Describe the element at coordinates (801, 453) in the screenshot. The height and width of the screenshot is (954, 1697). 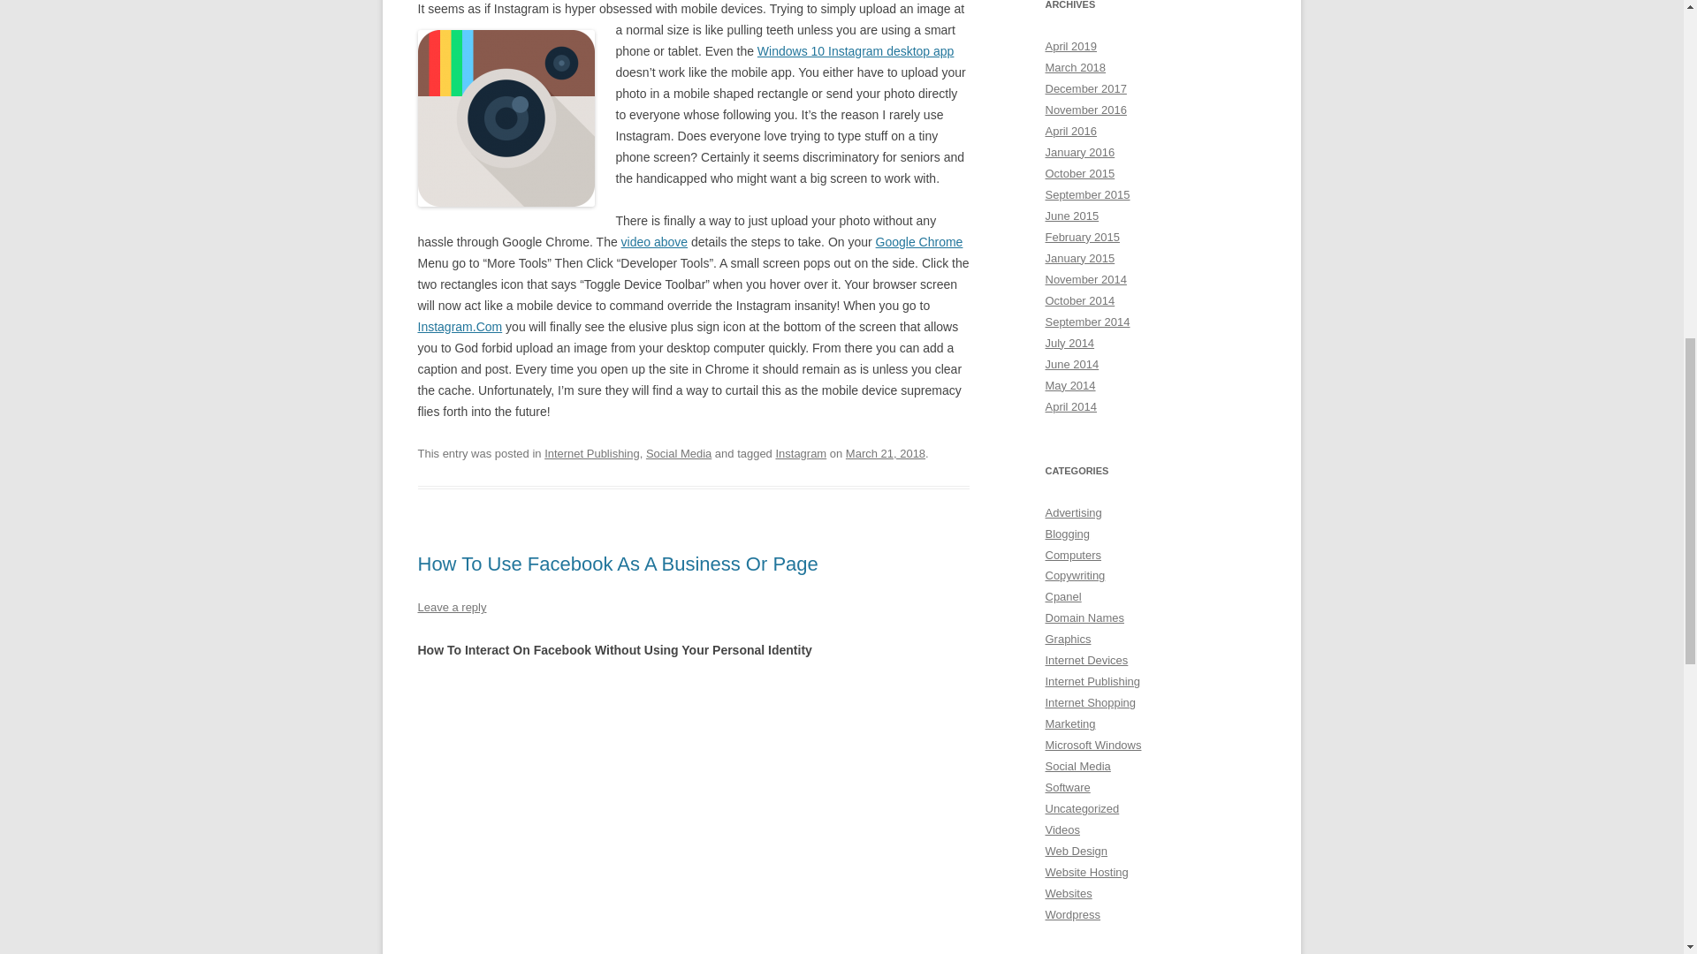
I see `Instagram` at that location.